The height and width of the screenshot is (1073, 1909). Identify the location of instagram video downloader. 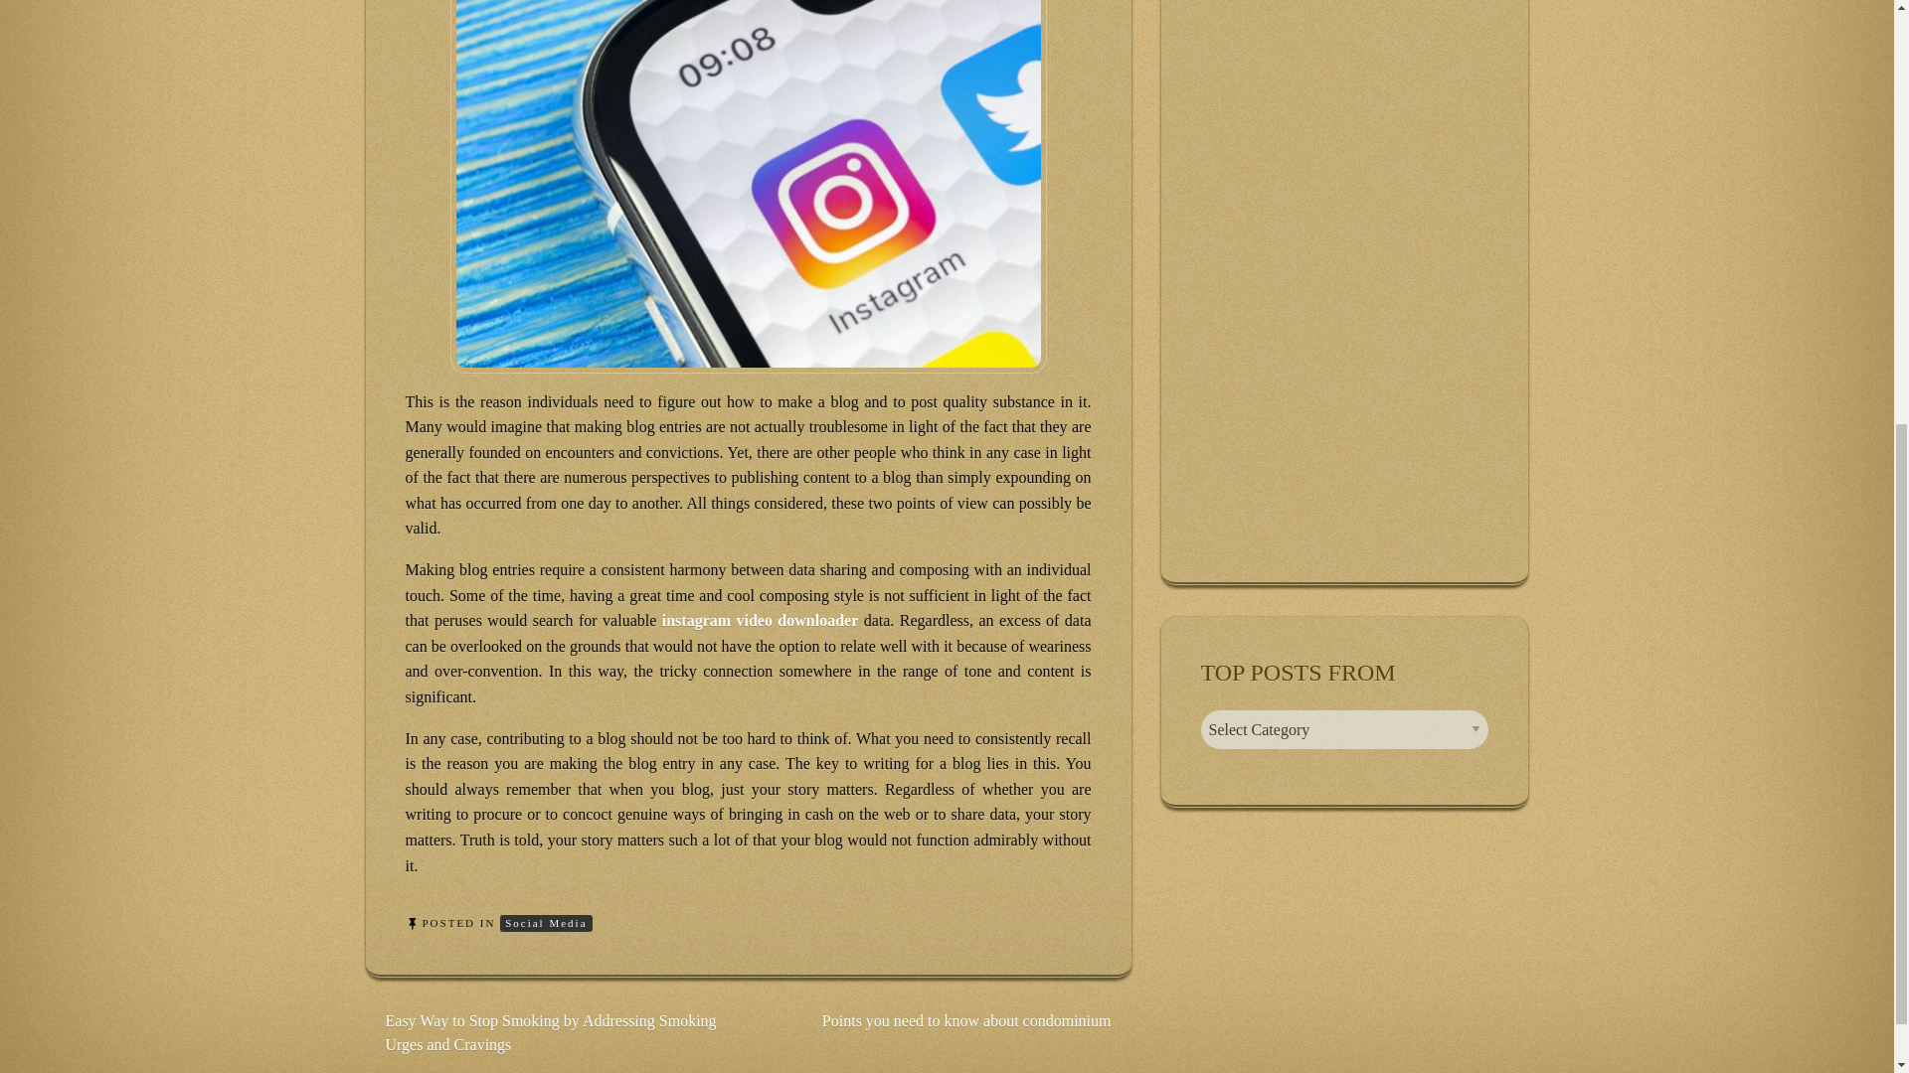
(761, 620).